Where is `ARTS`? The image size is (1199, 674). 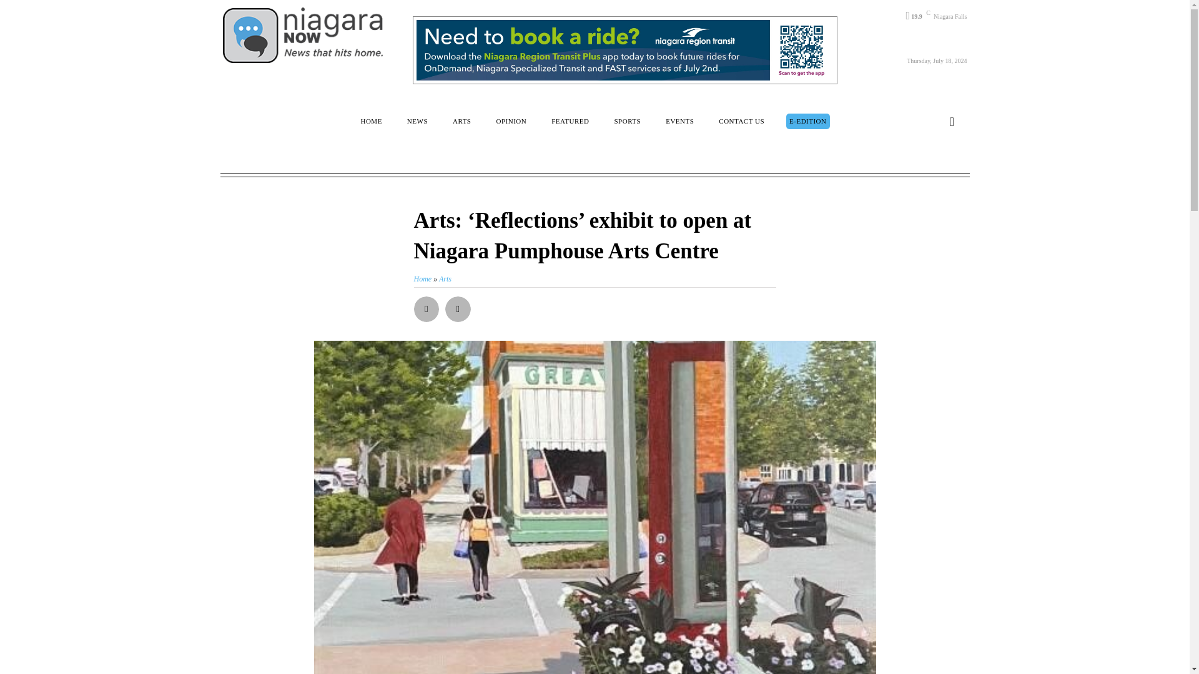
ARTS is located at coordinates (461, 121).